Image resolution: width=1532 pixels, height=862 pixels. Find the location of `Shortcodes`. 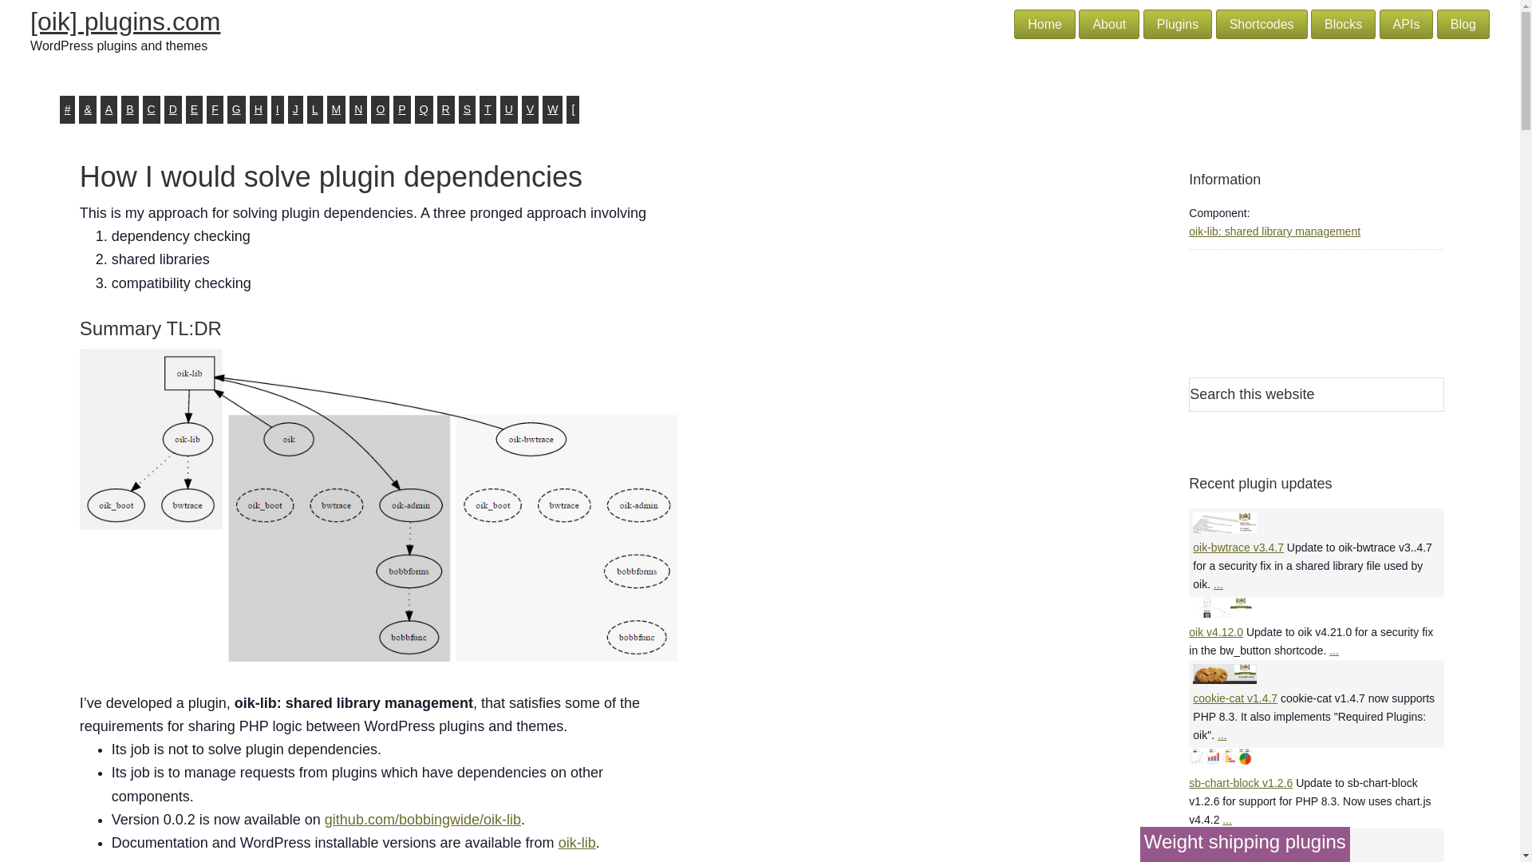

Shortcodes is located at coordinates (1262, 24).